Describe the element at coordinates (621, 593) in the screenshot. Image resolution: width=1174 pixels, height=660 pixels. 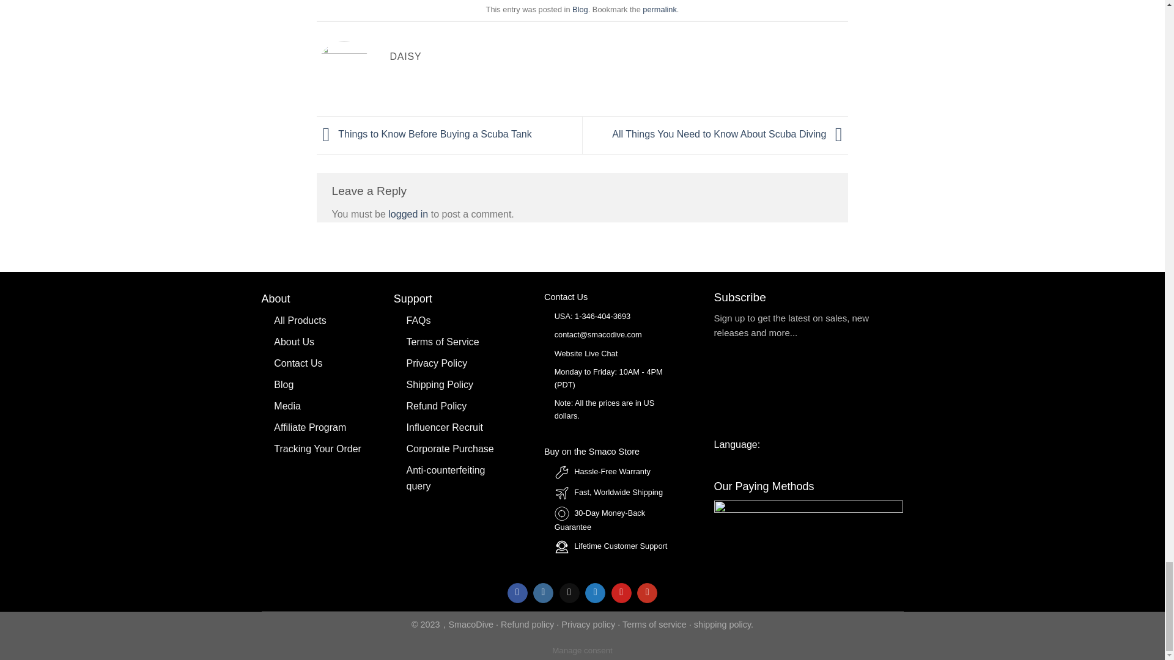
I see `Follow on Pinterest` at that location.